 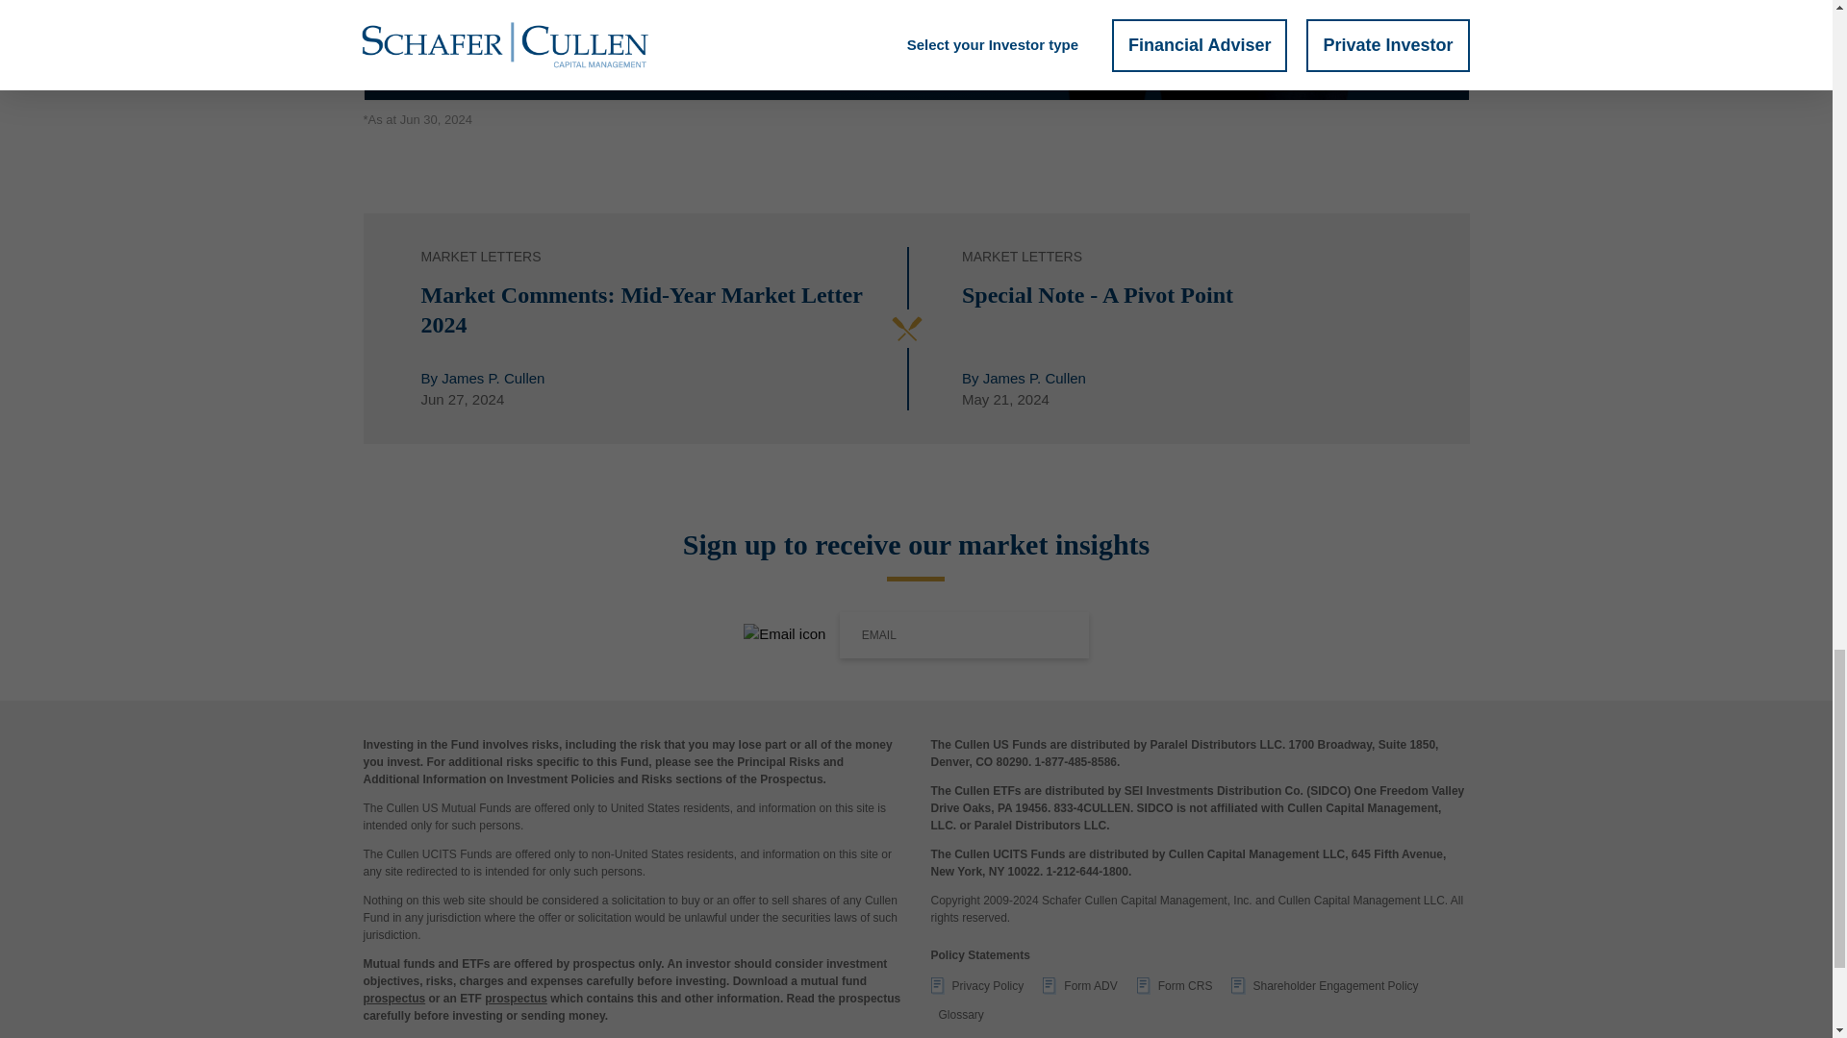 What do you see at coordinates (1176, 990) in the screenshot?
I see `None` at bounding box center [1176, 990].